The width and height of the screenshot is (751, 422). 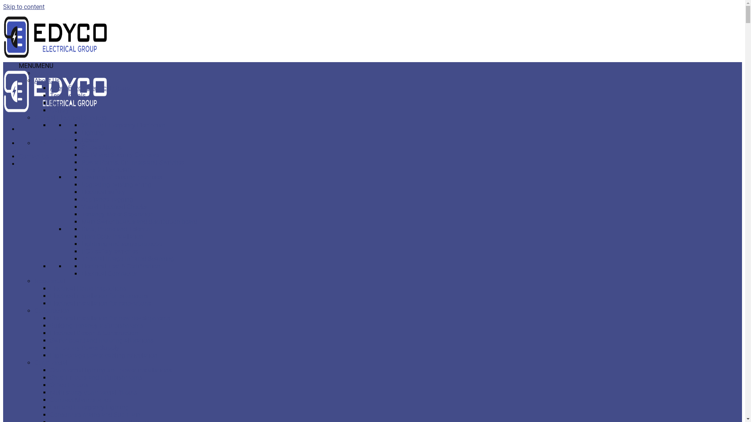 I want to click on Commercial lighting and power installations, so click(x=111, y=370).